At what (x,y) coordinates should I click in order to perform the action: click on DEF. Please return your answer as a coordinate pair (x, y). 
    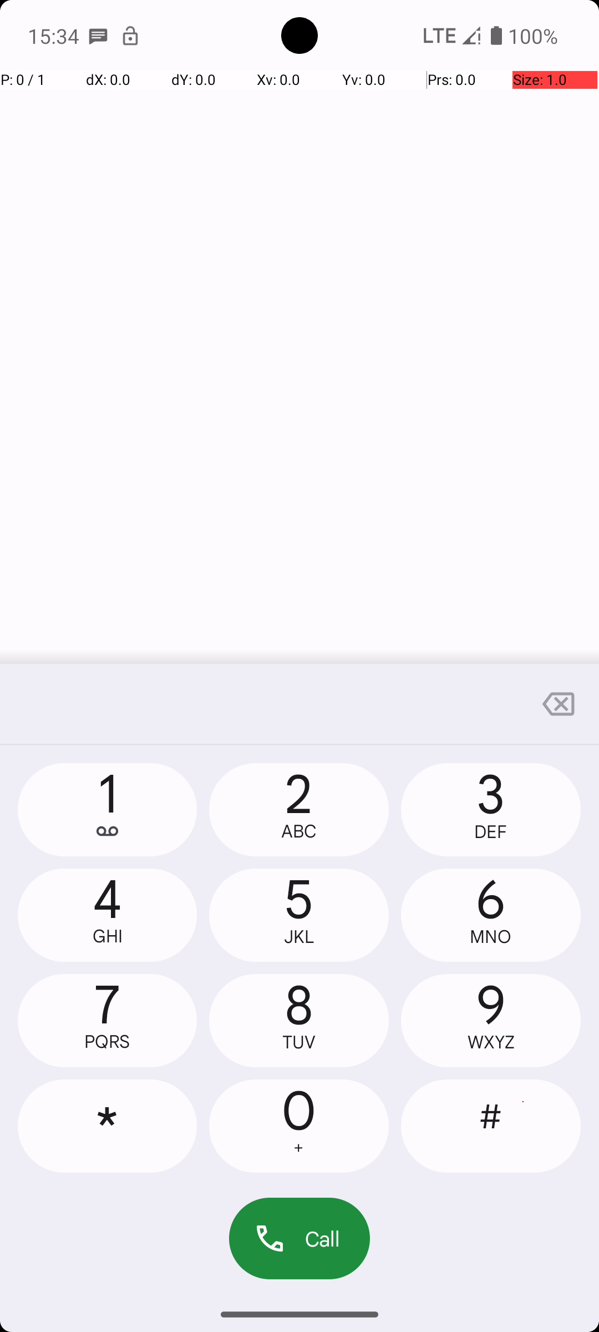
    Looking at the image, I should click on (491, 831).